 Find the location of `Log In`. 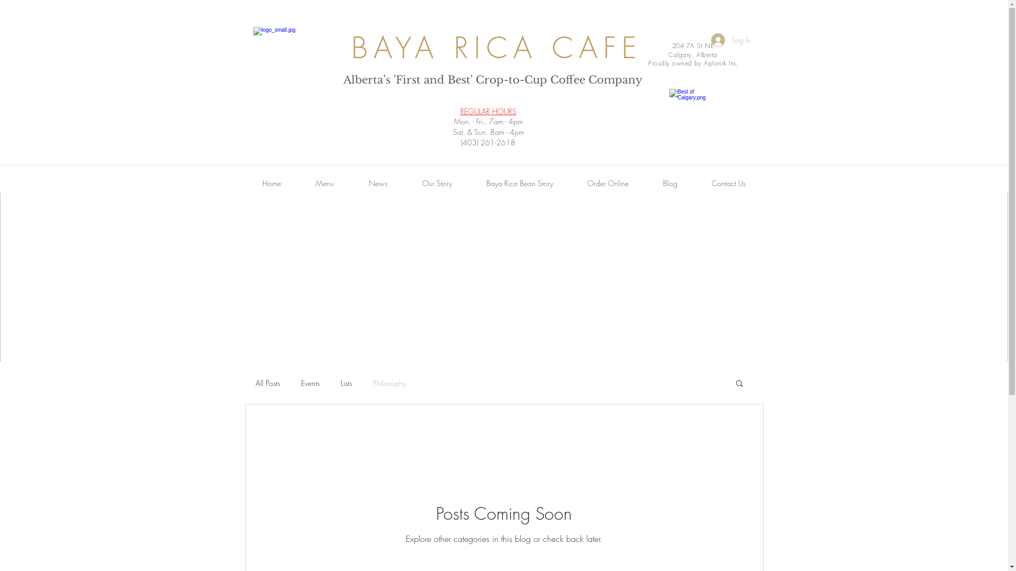

Log In is located at coordinates (731, 40).